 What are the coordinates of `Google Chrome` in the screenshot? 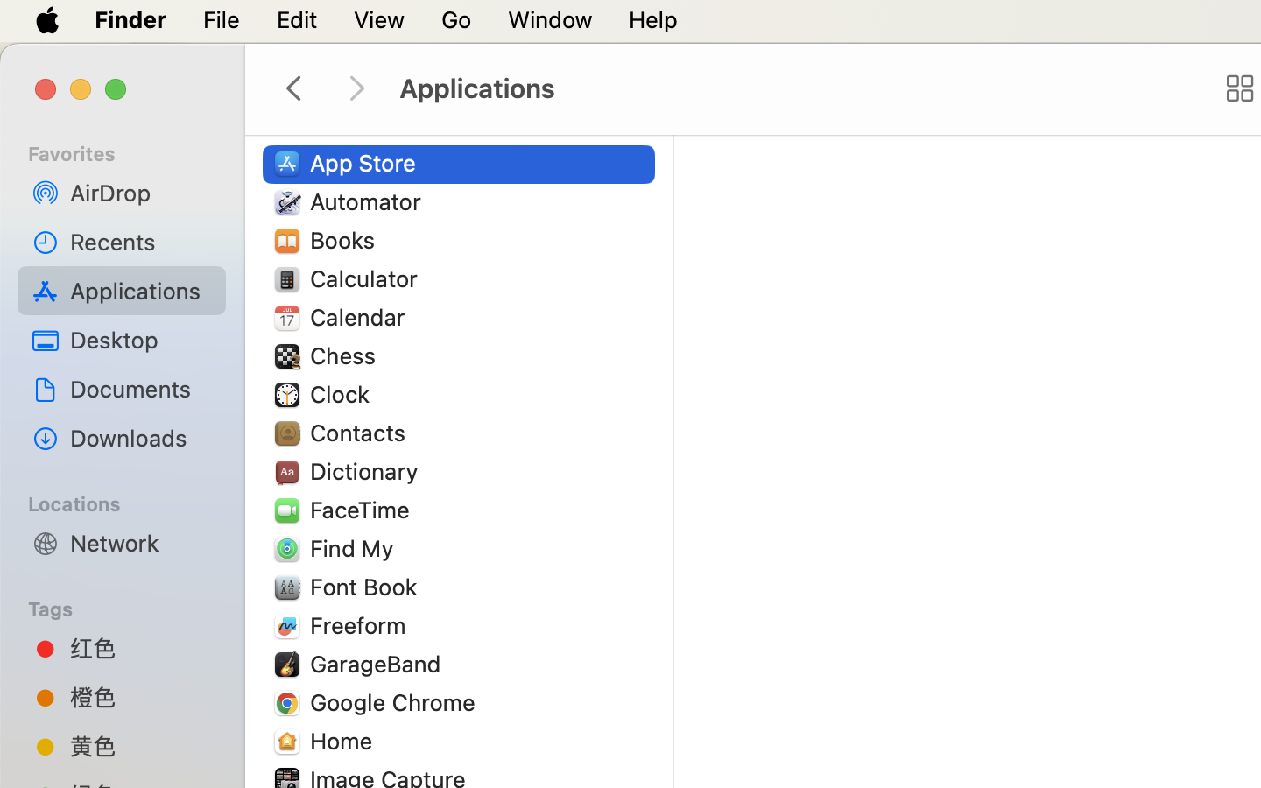 It's located at (397, 702).